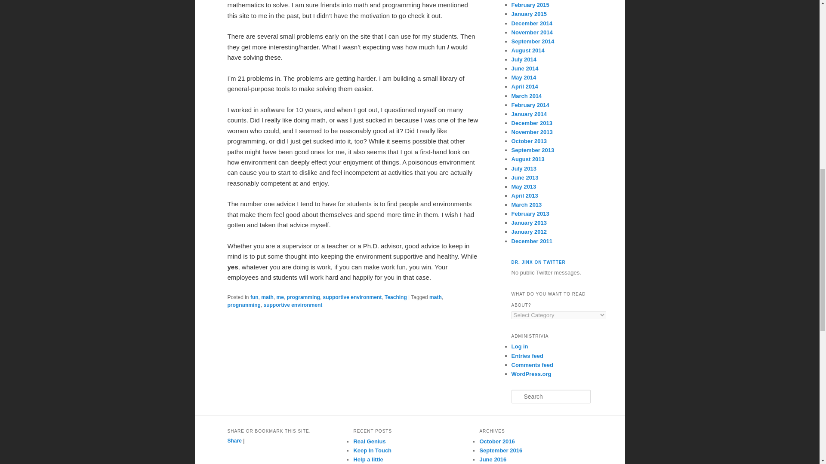  Describe the element at coordinates (243, 305) in the screenshot. I see `programming` at that location.